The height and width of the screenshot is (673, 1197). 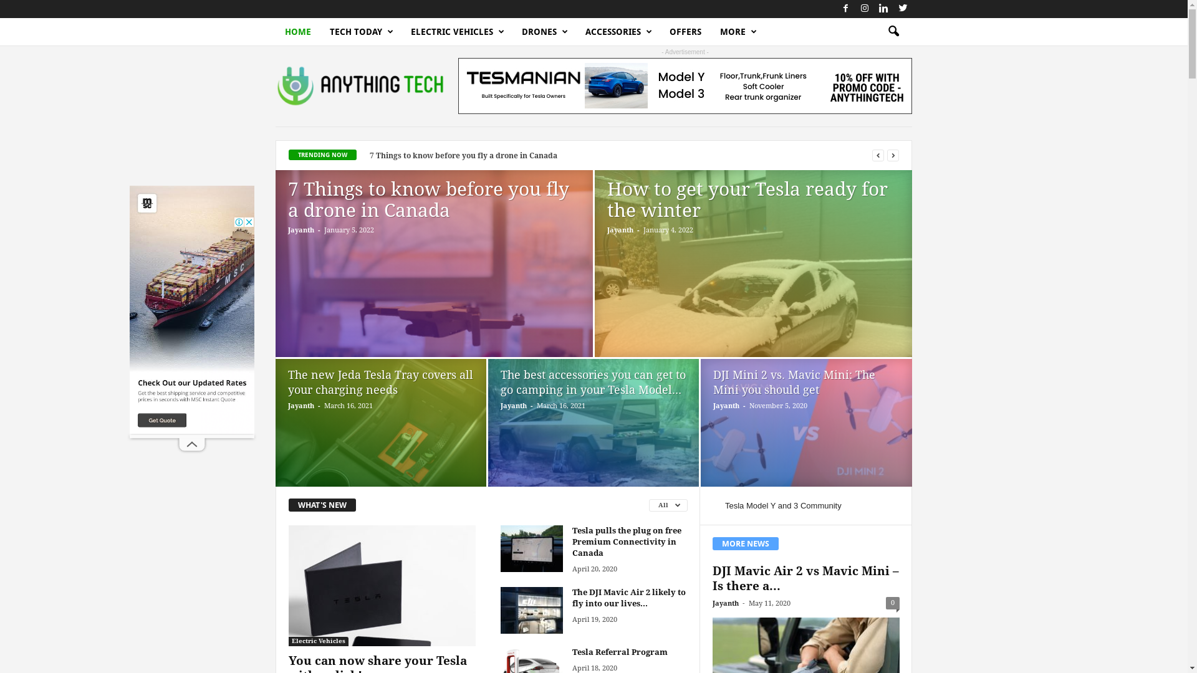 What do you see at coordinates (807, 427) in the screenshot?
I see `DJI Mini 2 vs. Mavic Mini: The Mini you should get` at bounding box center [807, 427].